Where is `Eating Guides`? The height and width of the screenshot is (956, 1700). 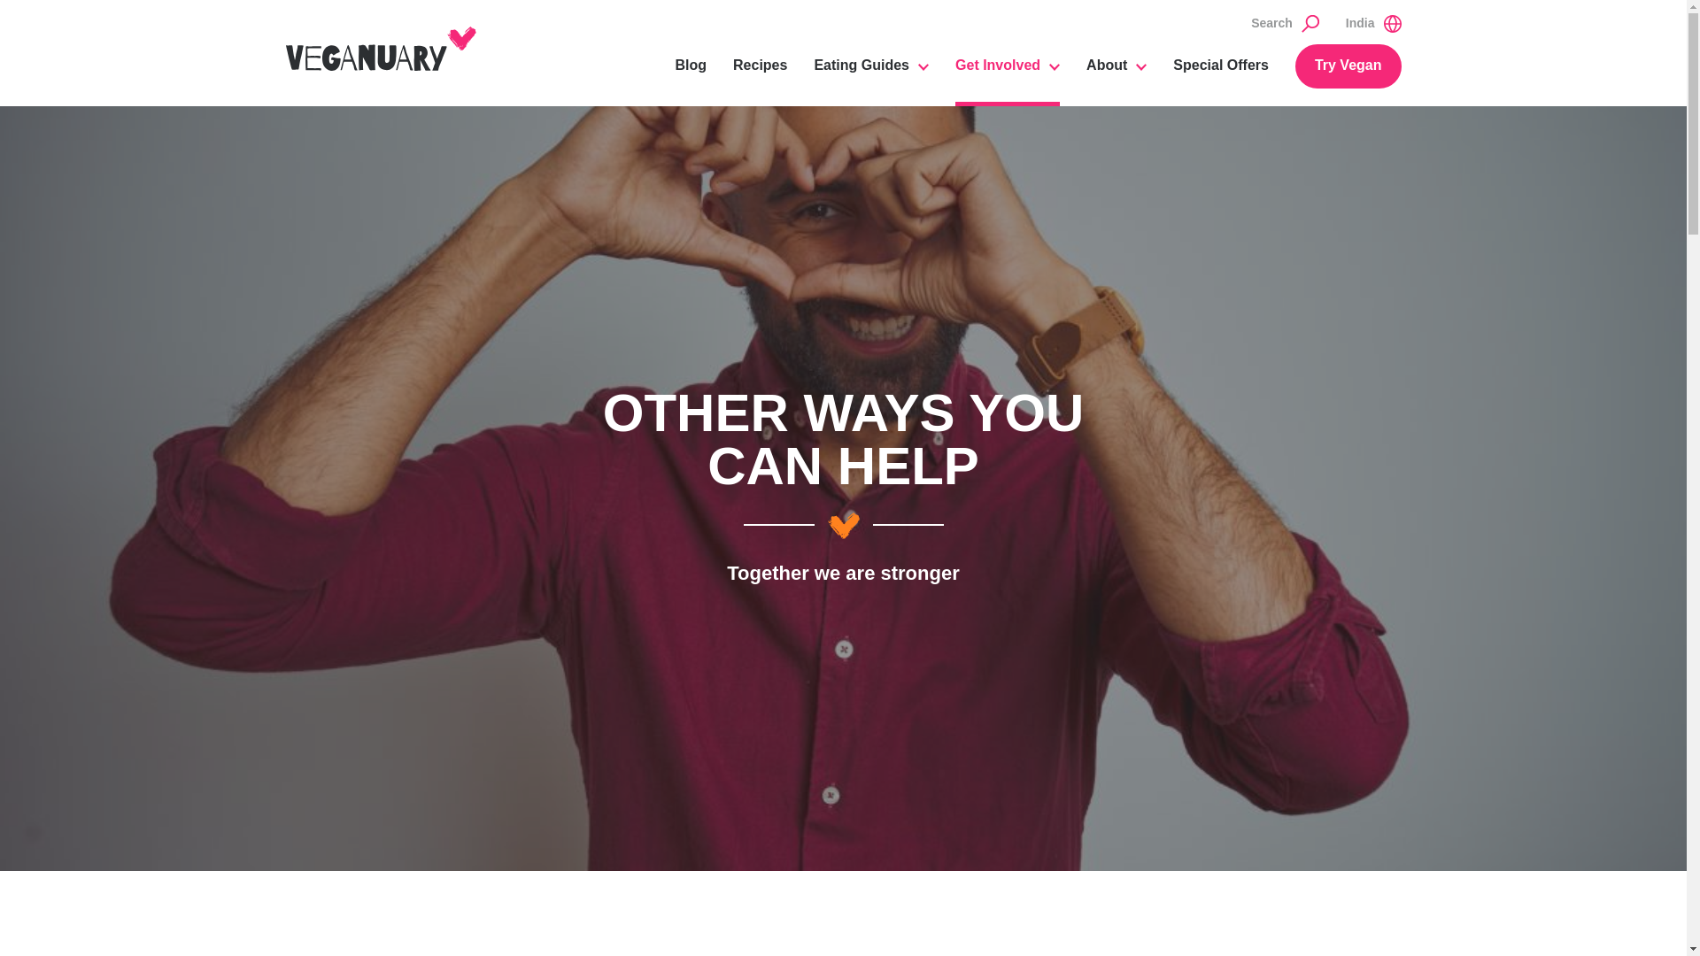
Eating Guides is located at coordinates (871, 74).